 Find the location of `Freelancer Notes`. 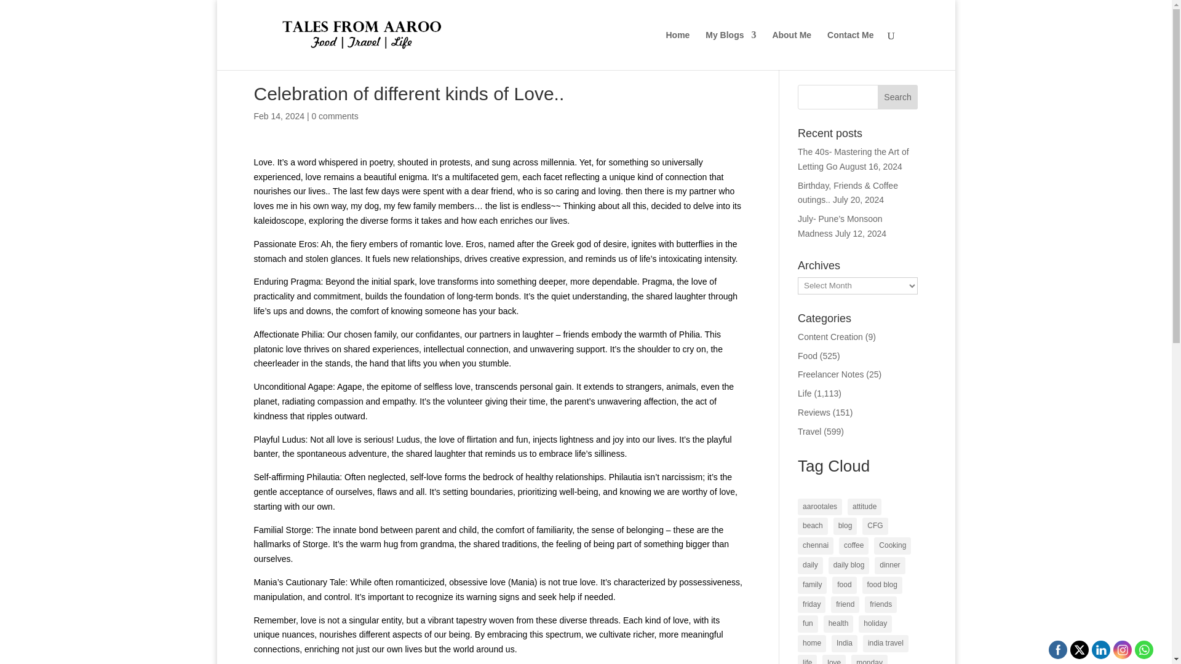

Freelancer Notes is located at coordinates (830, 374).